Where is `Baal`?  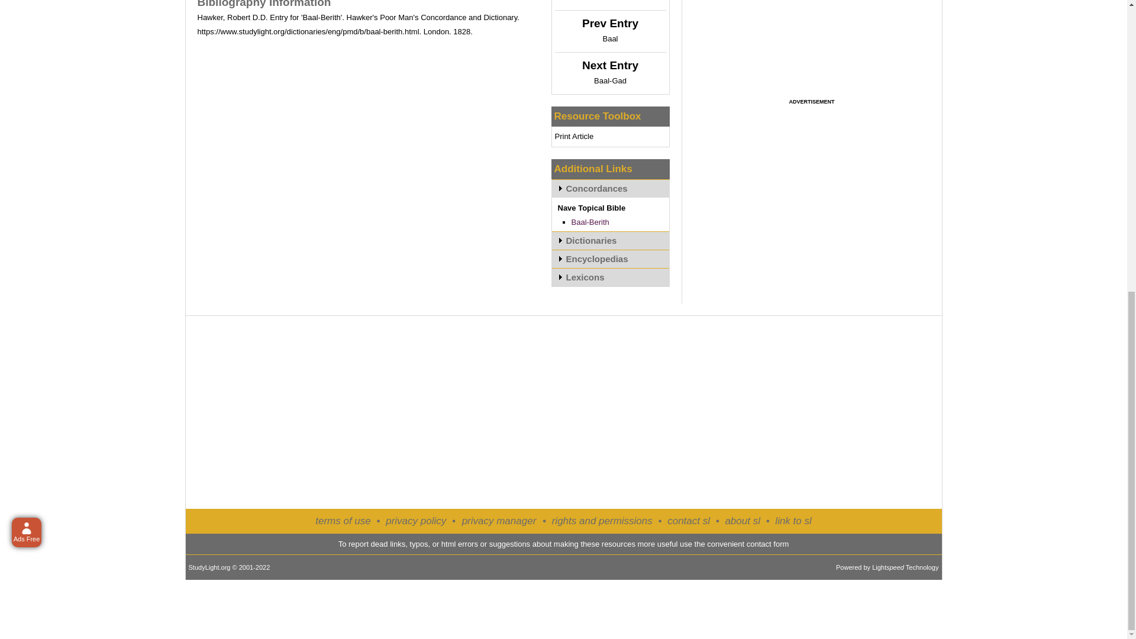
Baal is located at coordinates (609, 39).